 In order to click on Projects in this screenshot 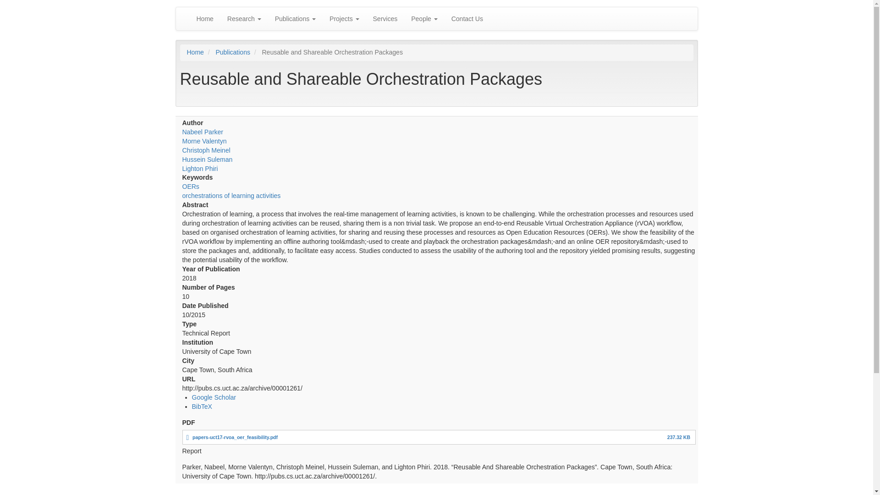, I will do `click(344, 18)`.